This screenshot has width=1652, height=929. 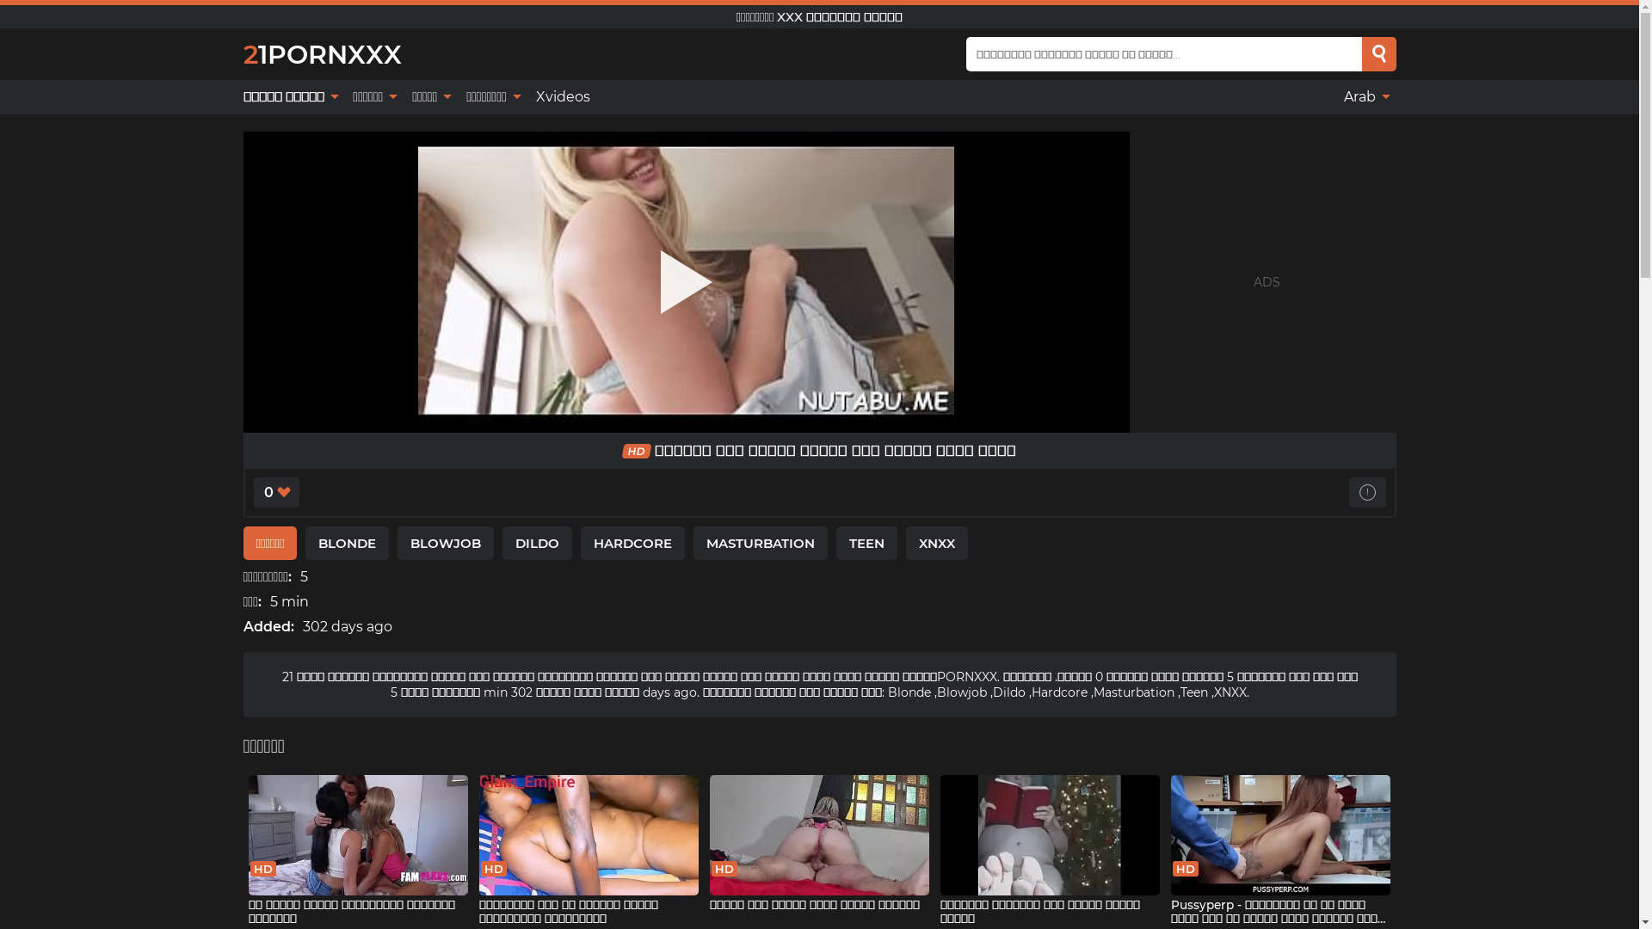 What do you see at coordinates (446, 544) in the screenshot?
I see `BLOWJOB` at bounding box center [446, 544].